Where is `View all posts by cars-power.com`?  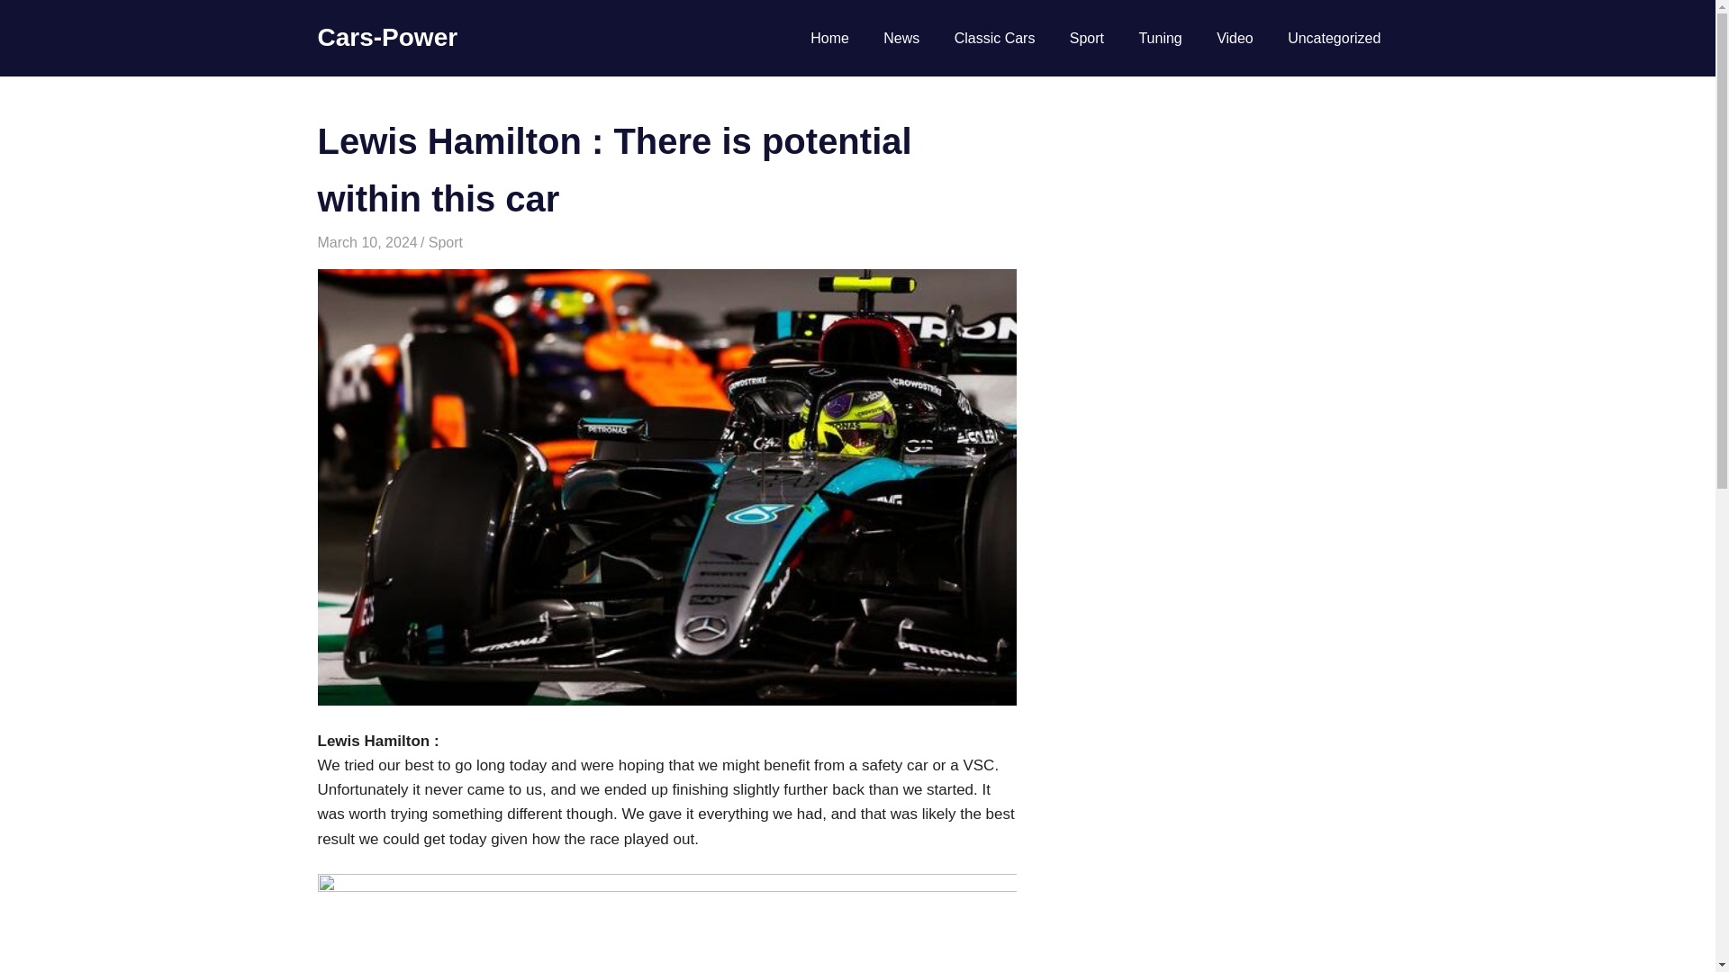 View all posts by cars-power.com is located at coordinates (474, 242).